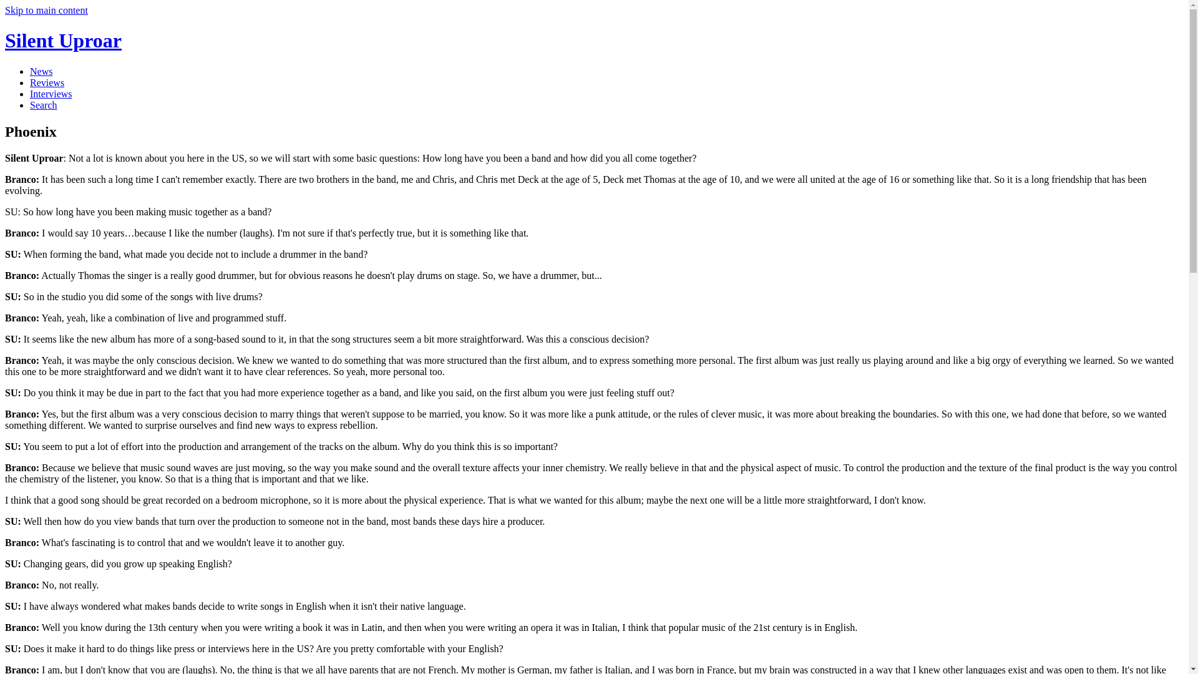 This screenshot has width=1198, height=674. I want to click on Search, so click(44, 105).